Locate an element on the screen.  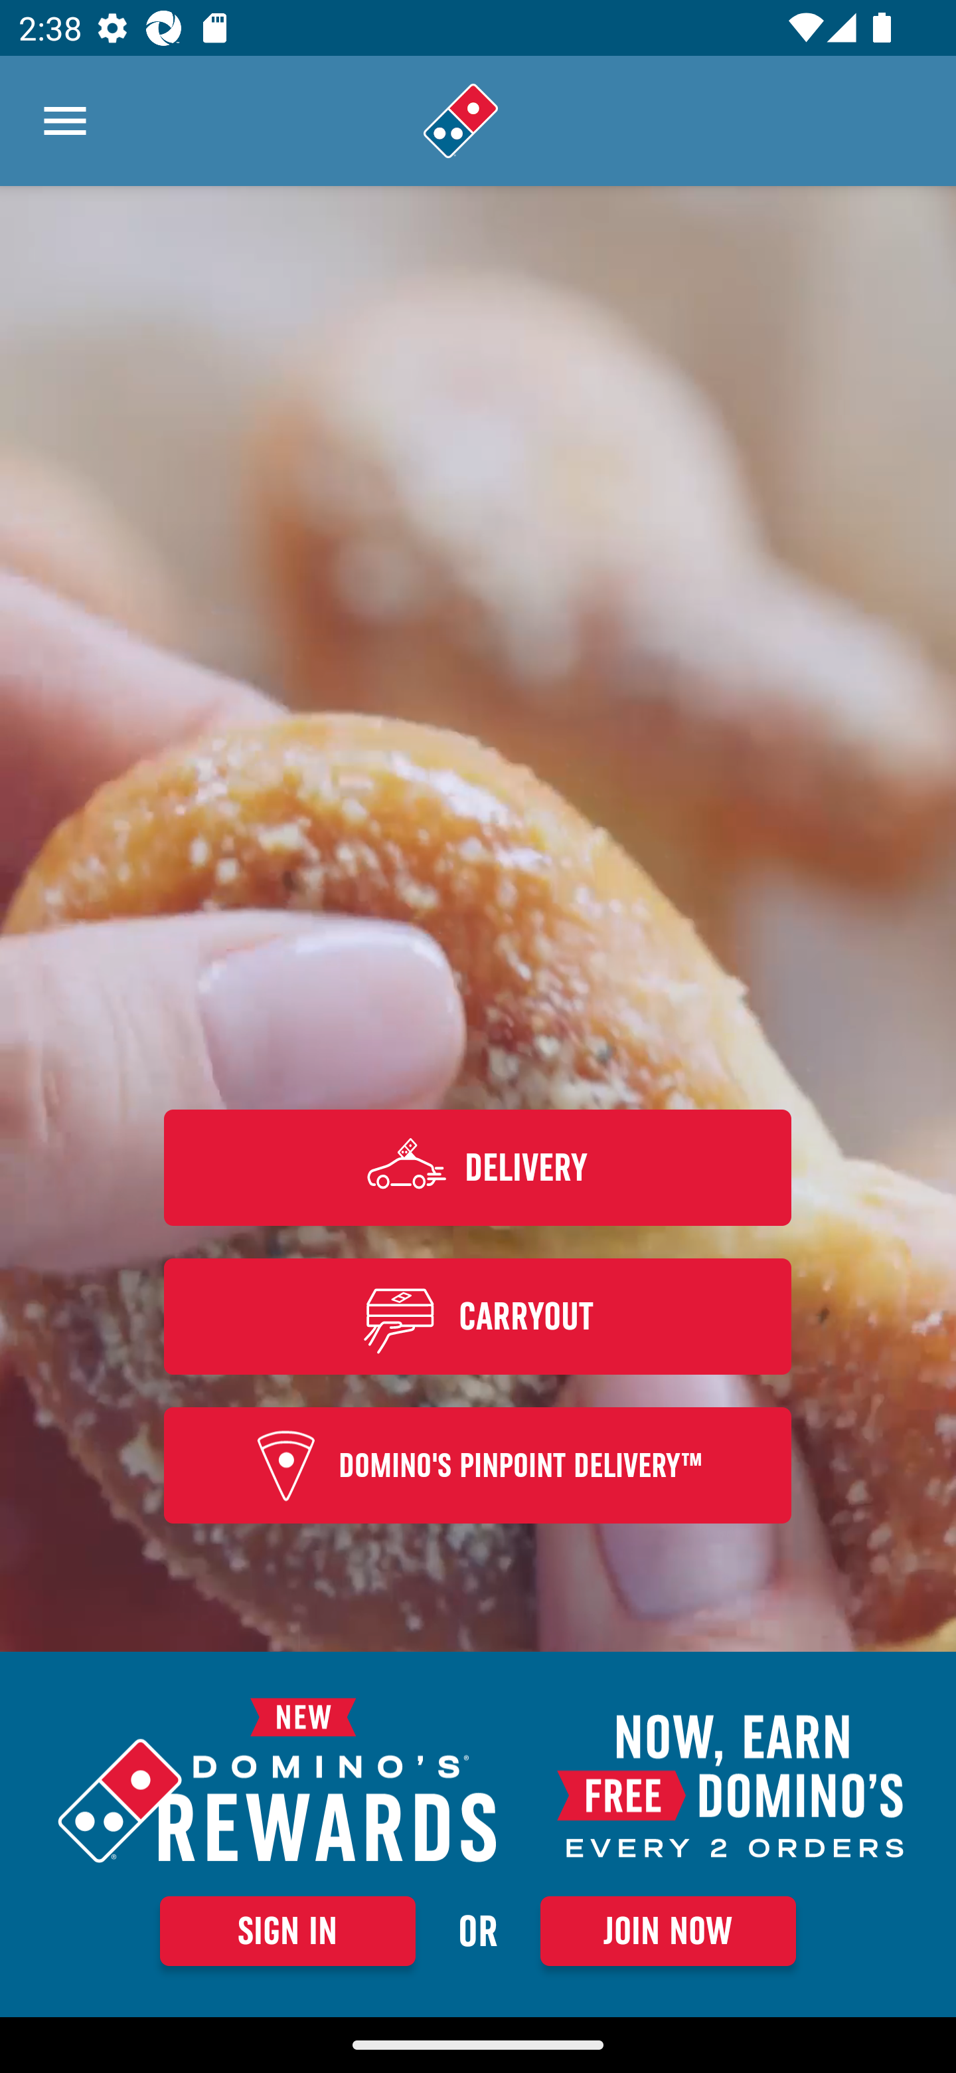
CARRYOUT is located at coordinates (478, 1316).